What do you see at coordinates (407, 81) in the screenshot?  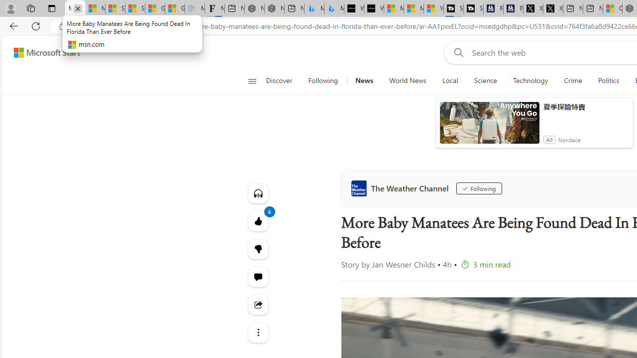 I see `World News` at bounding box center [407, 81].